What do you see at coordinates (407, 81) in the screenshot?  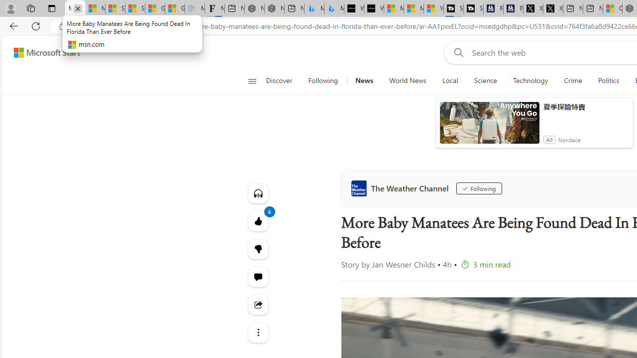 I see `World News` at bounding box center [407, 81].